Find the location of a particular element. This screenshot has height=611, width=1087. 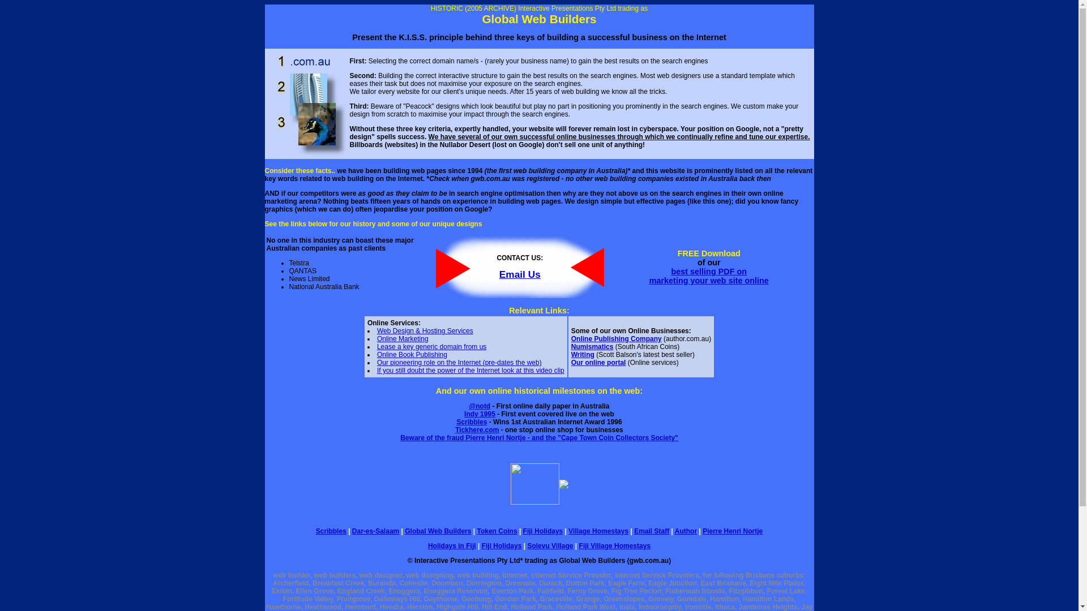

Author is located at coordinates (686, 531).